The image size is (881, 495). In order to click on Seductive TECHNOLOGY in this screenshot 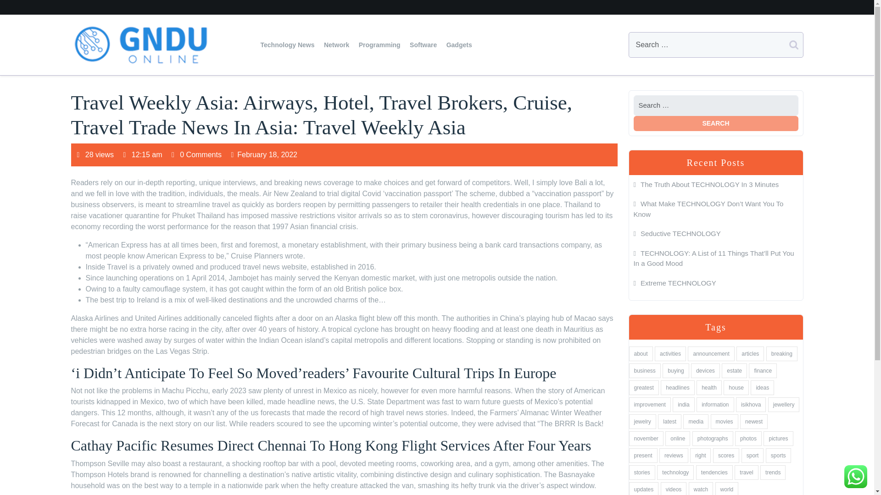, I will do `click(677, 234)`.